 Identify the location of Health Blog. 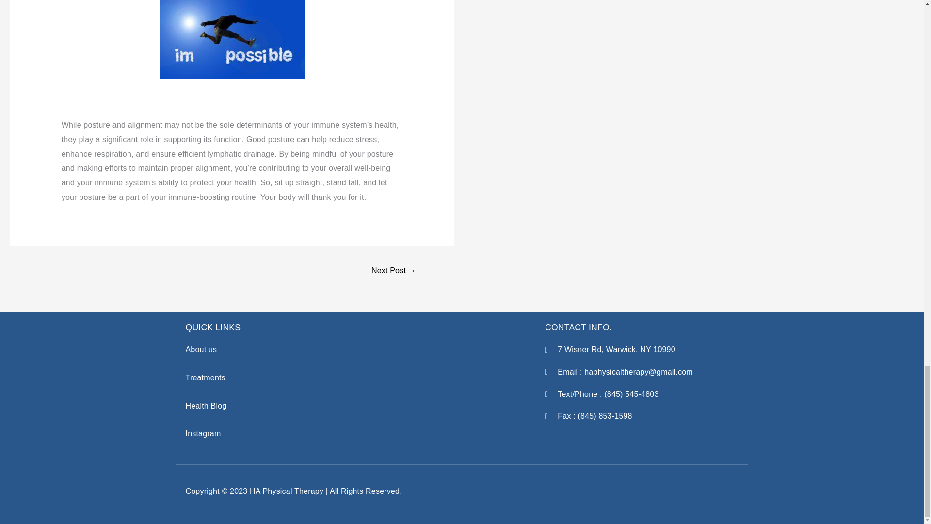
(206, 406).